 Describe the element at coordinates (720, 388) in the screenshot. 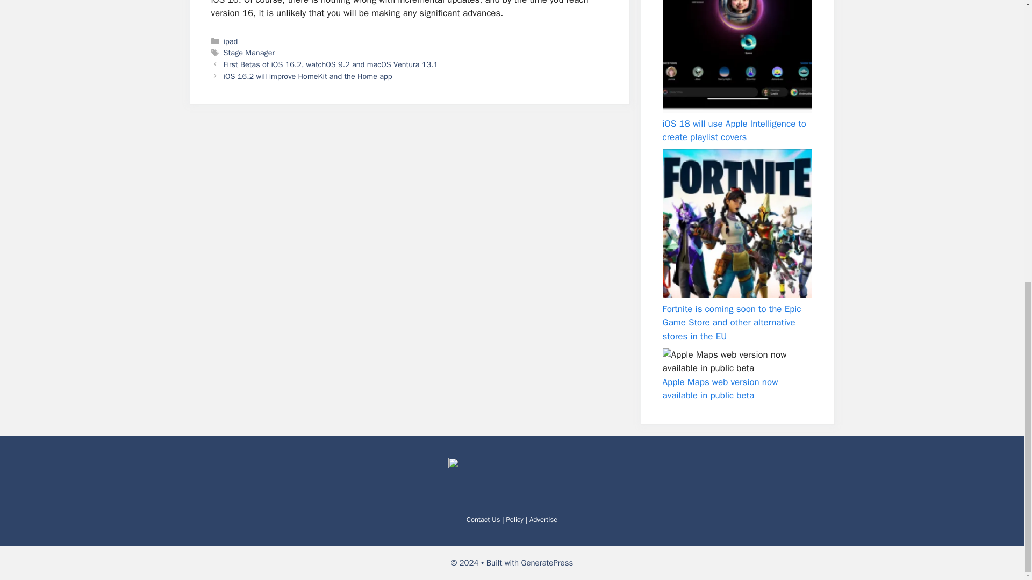

I see `Apple Maps web version now available in public beta` at that location.